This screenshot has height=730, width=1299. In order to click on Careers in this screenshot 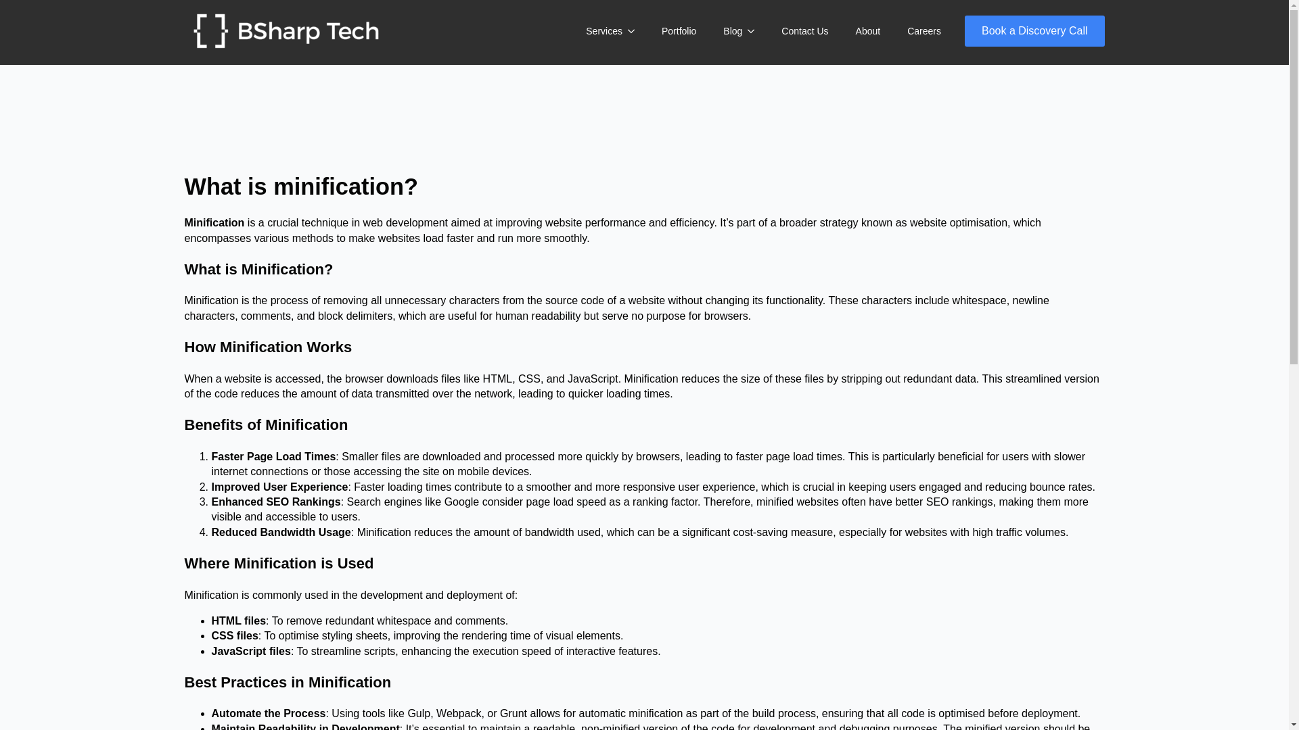, I will do `click(924, 31)`.